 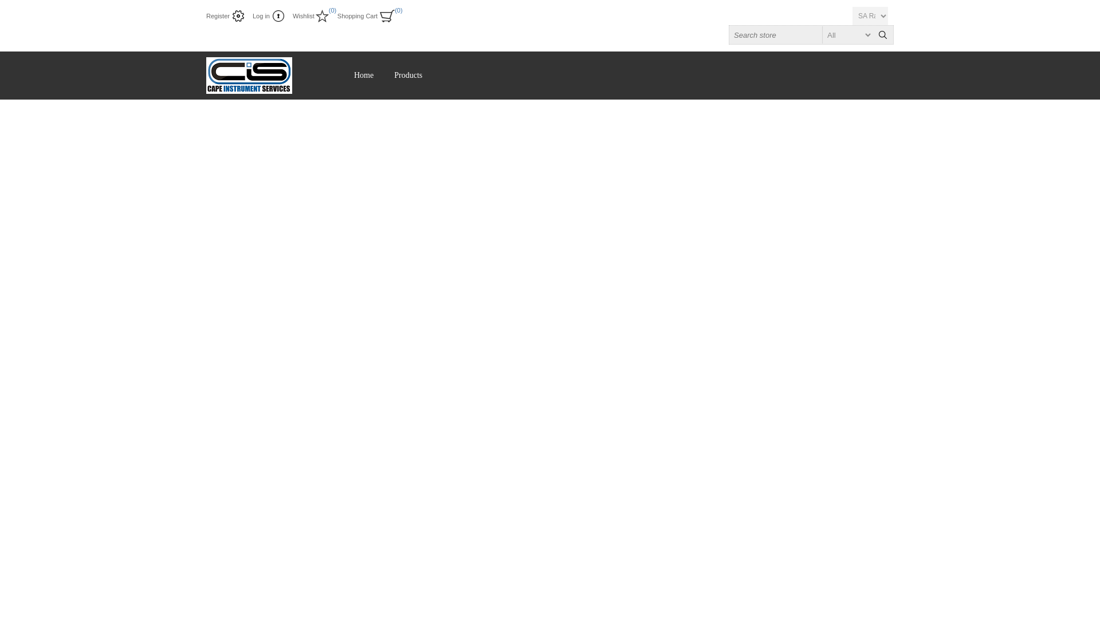 I want to click on Register, so click(x=225, y=16).